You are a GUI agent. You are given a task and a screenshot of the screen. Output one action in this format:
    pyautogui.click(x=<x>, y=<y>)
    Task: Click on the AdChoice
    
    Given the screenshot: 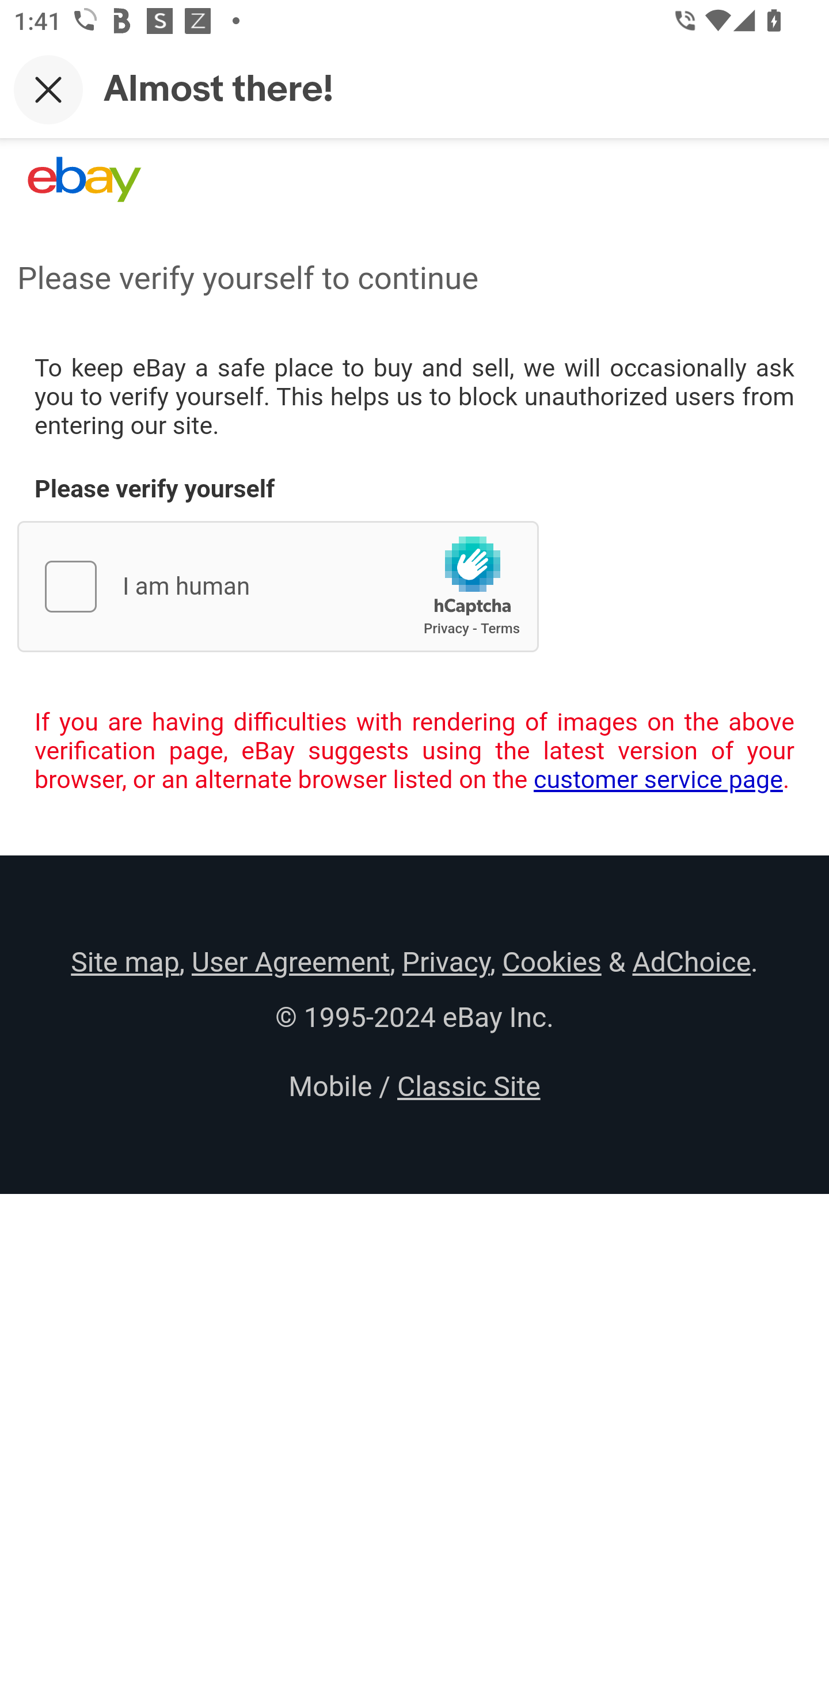 What is the action you would take?
    pyautogui.click(x=691, y=961)
    